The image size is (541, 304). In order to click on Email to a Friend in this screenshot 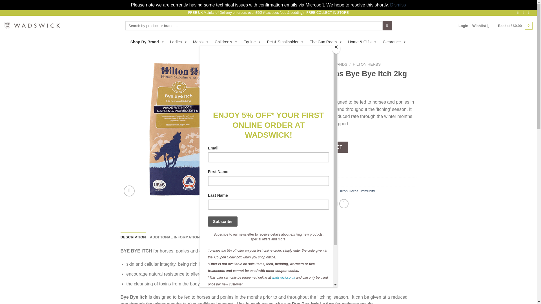, I will do `click(323, 204)`.